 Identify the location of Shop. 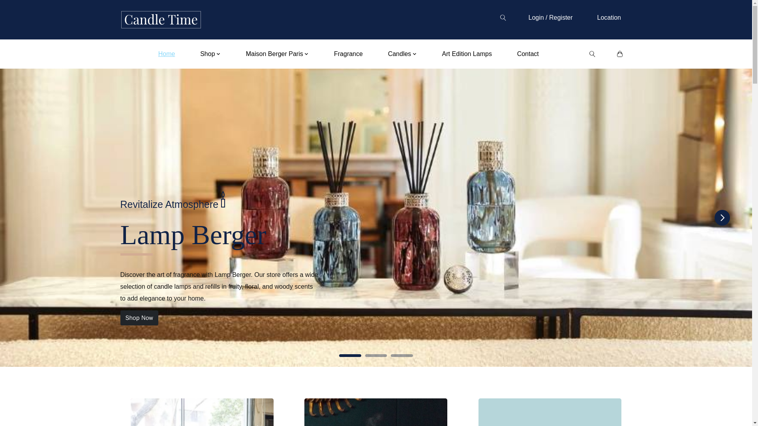
(210, 54).